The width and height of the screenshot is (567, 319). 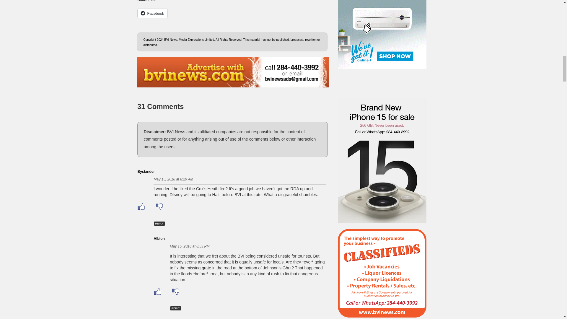 I want to click on Like, so click(x=141, y=207).